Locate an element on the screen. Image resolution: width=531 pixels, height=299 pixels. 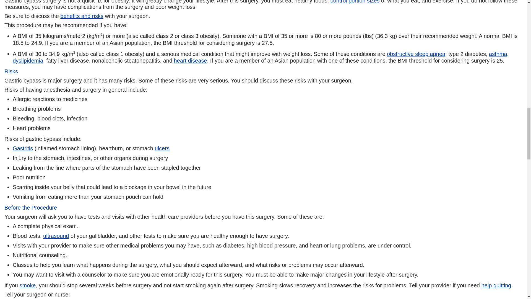
control portion sizes is located at coordinates (355, 2).